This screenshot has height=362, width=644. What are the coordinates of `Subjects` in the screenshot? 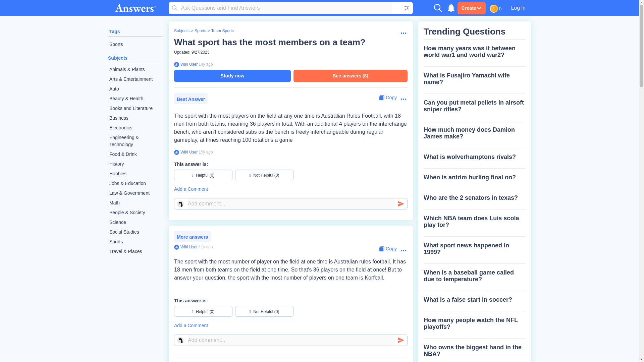 It's located at (181, 31).